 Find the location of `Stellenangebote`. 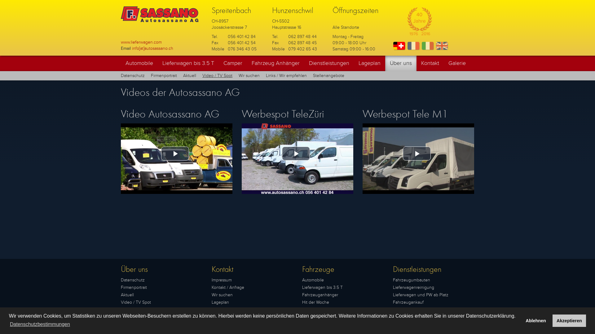

Stellenangebote is located at coordinates (328, 75).